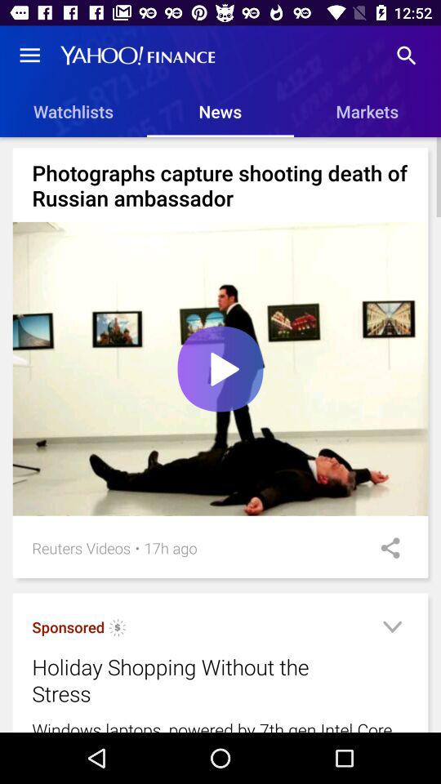  What do you see at coordinates (199, 680) in the screenshot?
I see `open holiday shopping without icon` at bounding box center [199, 680].